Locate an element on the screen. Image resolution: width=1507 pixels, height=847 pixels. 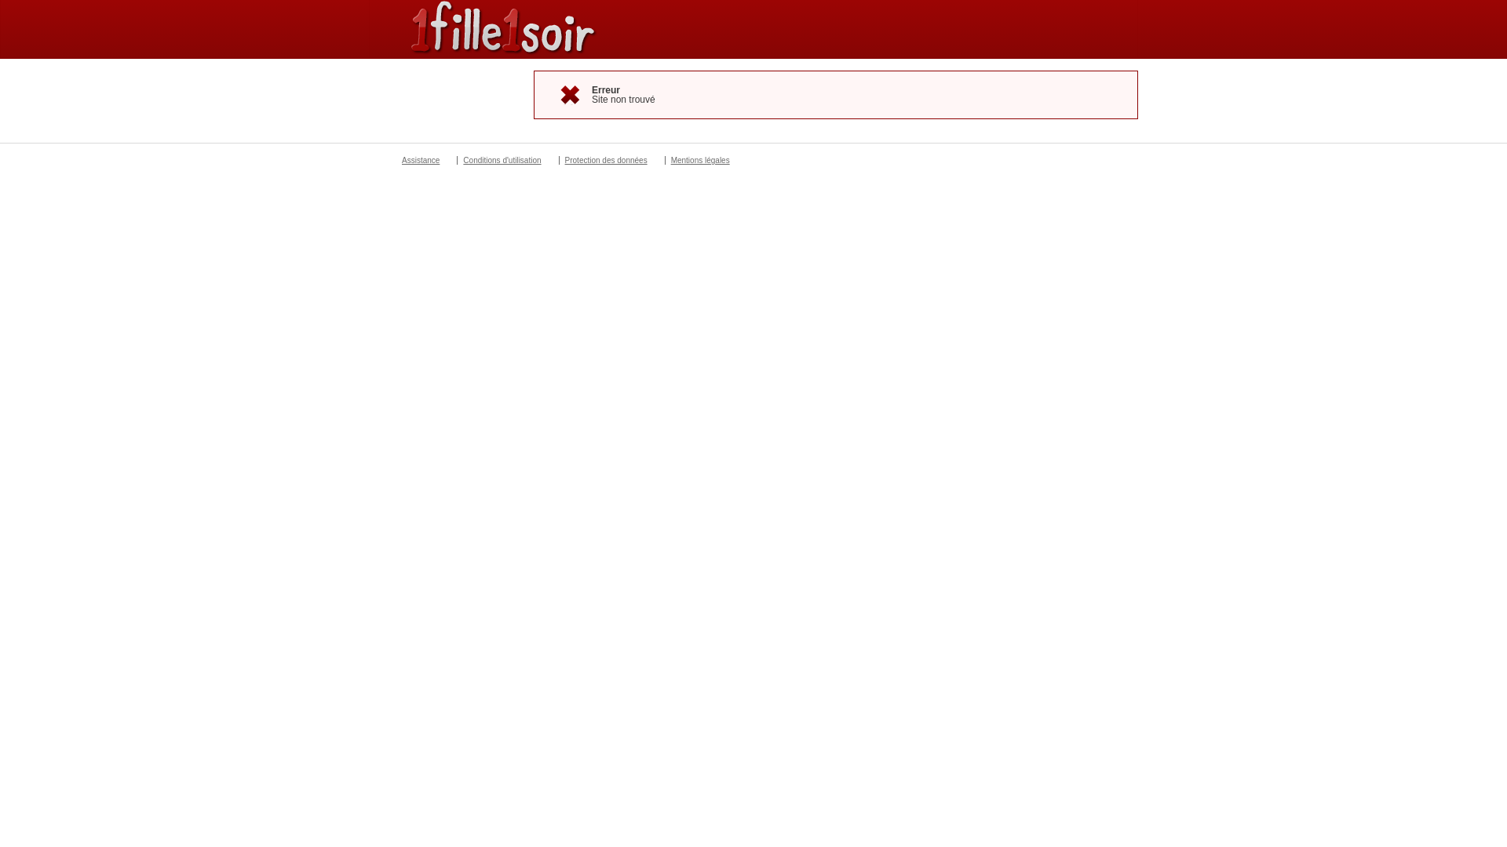
Conditions d'utilisation is located at coordinates (502, 160).